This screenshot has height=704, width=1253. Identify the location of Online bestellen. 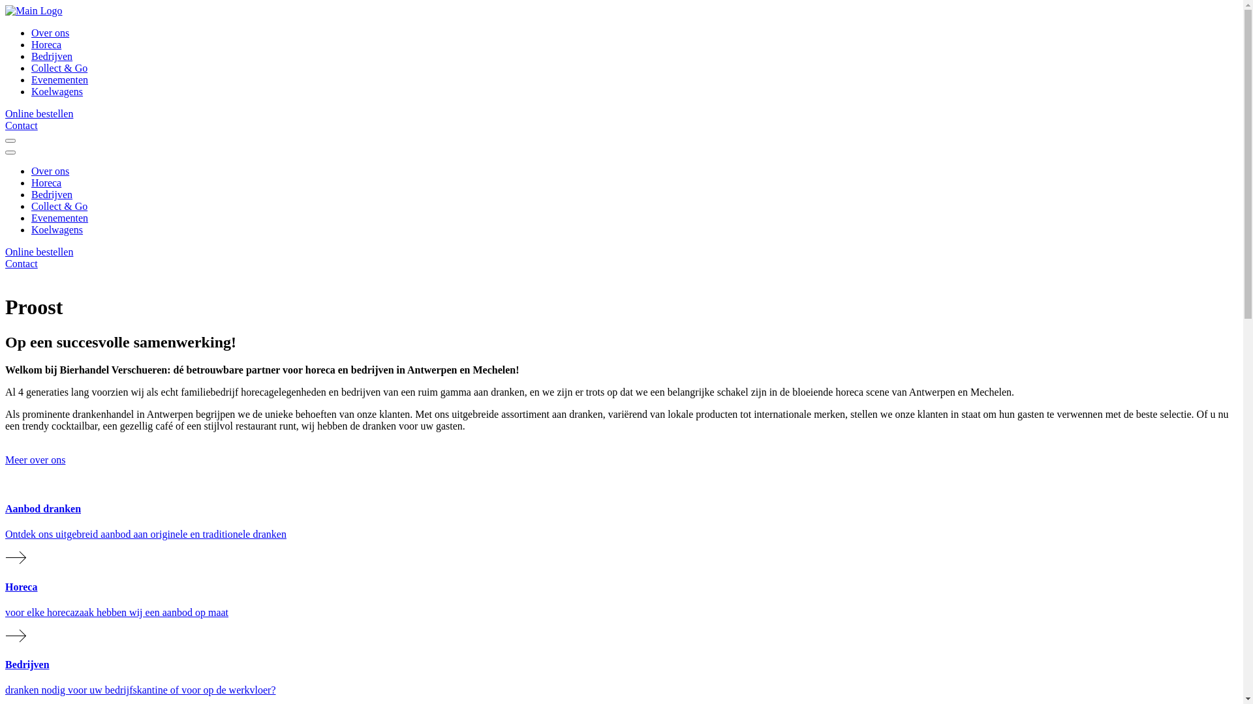
(39, 252).